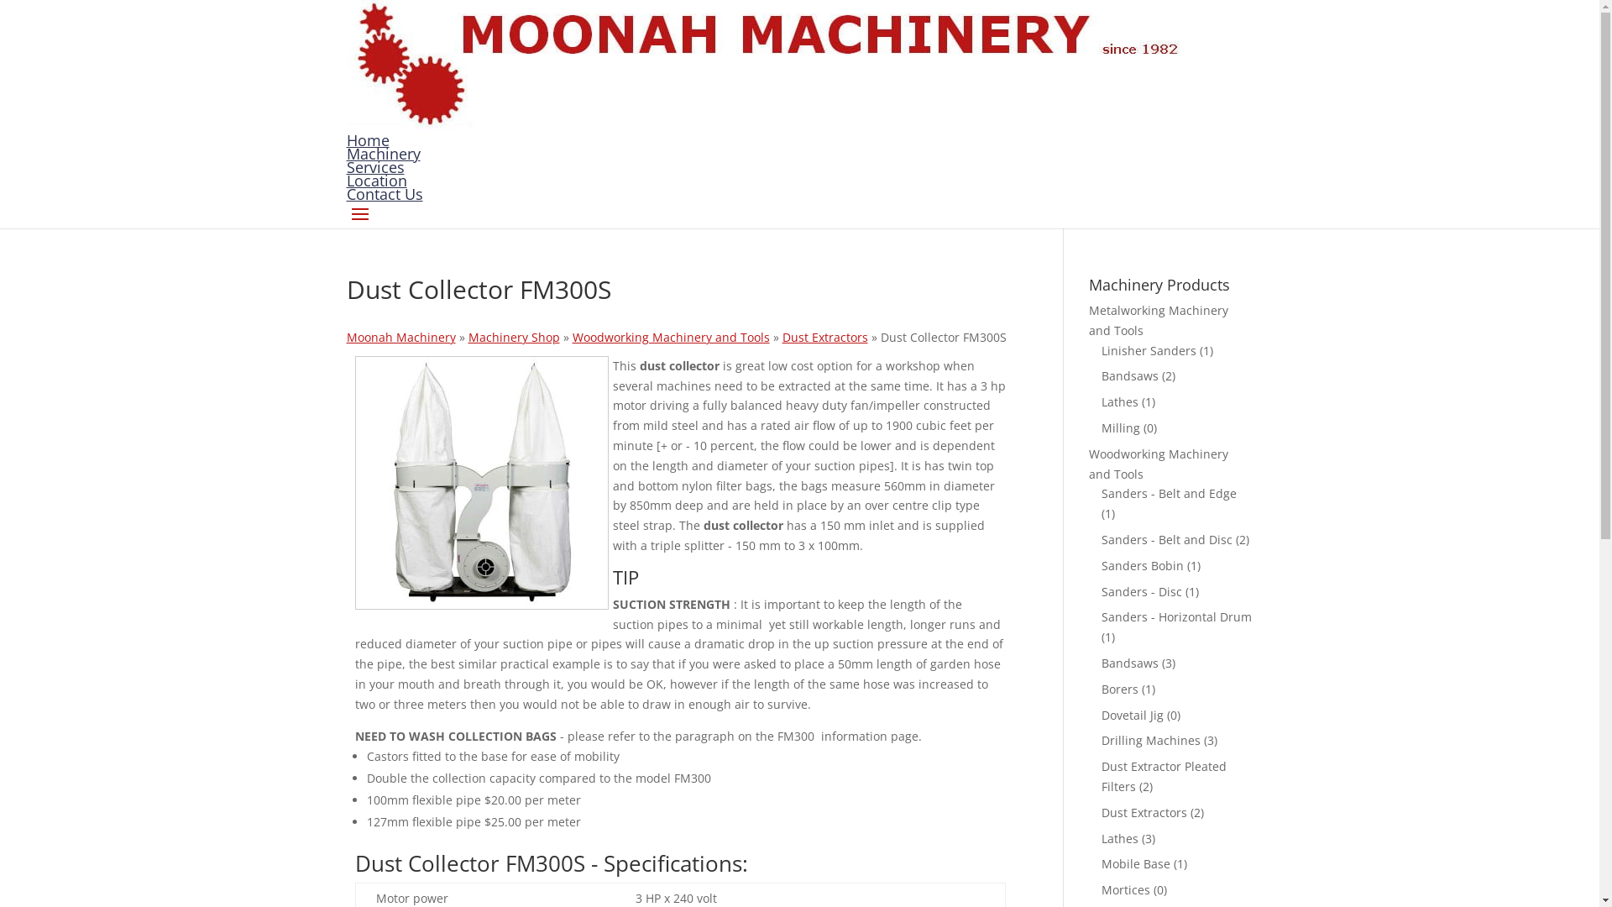  I want to click on Sanders - Belt and Disc (2), so click(1175, 539).